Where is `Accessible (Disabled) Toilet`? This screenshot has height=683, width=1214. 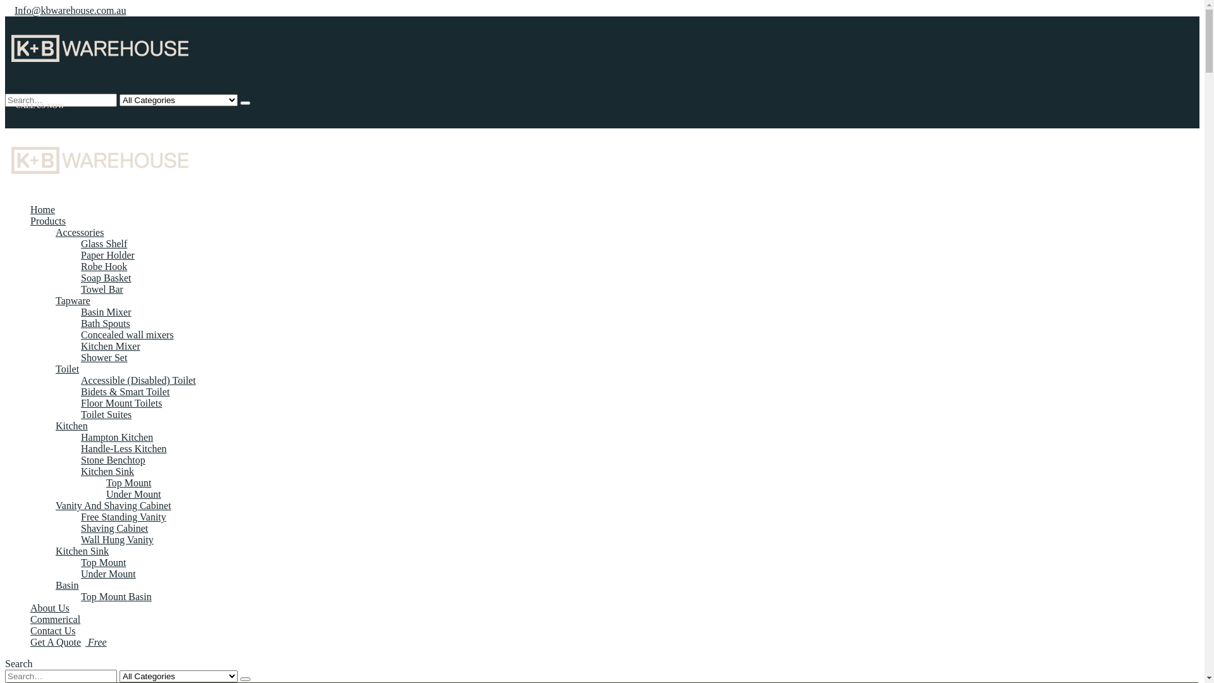
Accessible (Disabled) Toilet is located at coordinates (138, 444).